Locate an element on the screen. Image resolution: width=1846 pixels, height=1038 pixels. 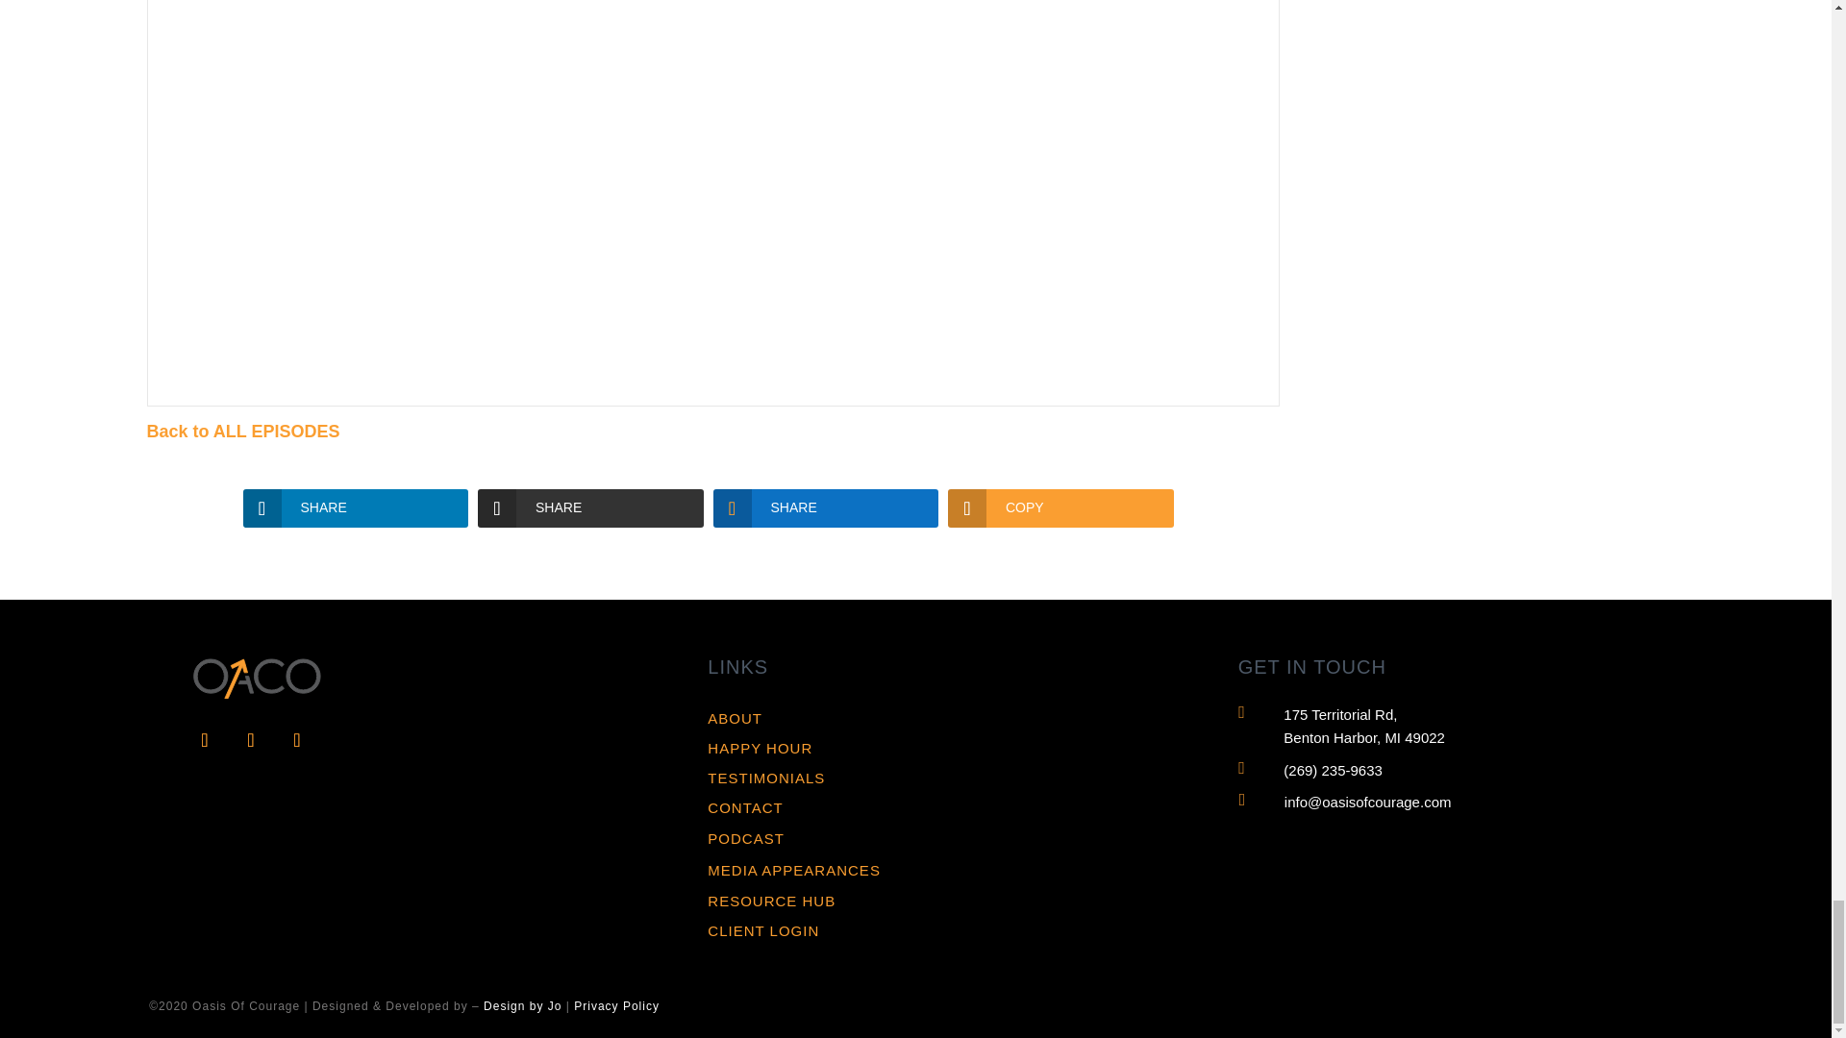
Testimonials Page is located at coordinates (765, 778).